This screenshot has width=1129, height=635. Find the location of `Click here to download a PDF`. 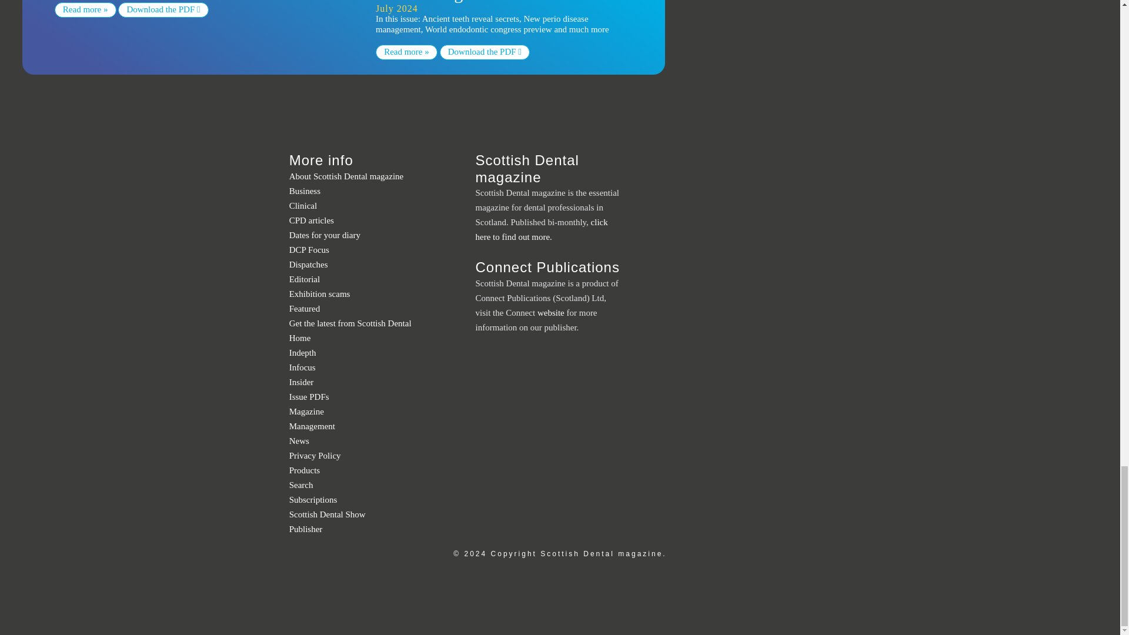

Click here to download a PDF is located at coordinates (163, 10).